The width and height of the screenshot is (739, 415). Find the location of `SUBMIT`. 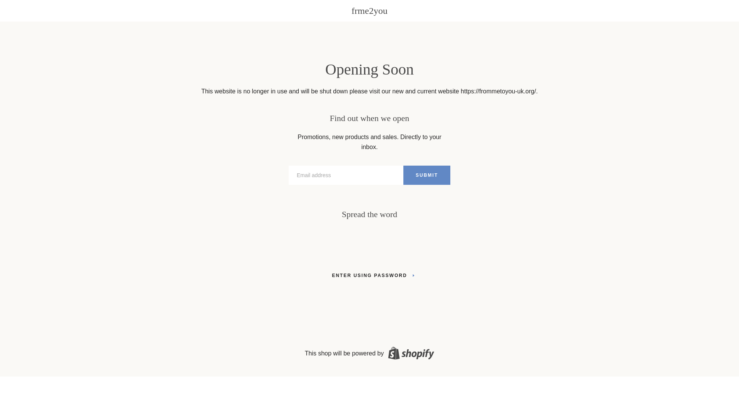

SUBMIT is located at coordinates (426, 175).